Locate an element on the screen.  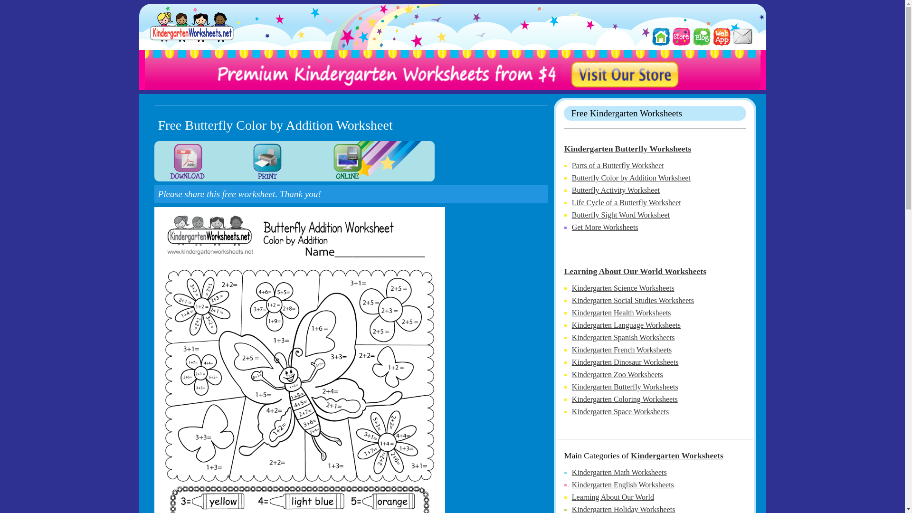
Learning About Our World Worksheets is located at coordinates (635, 271).